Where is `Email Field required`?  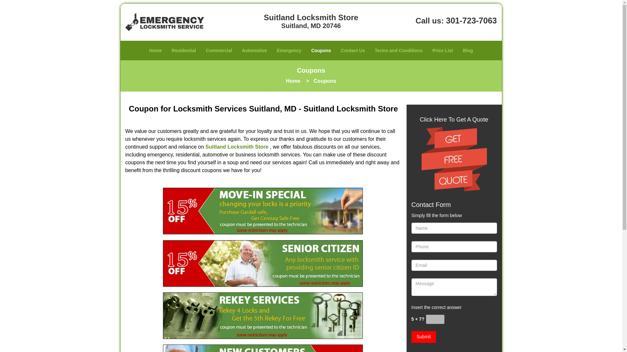
Email Field required is located at coordinates (454, 265).